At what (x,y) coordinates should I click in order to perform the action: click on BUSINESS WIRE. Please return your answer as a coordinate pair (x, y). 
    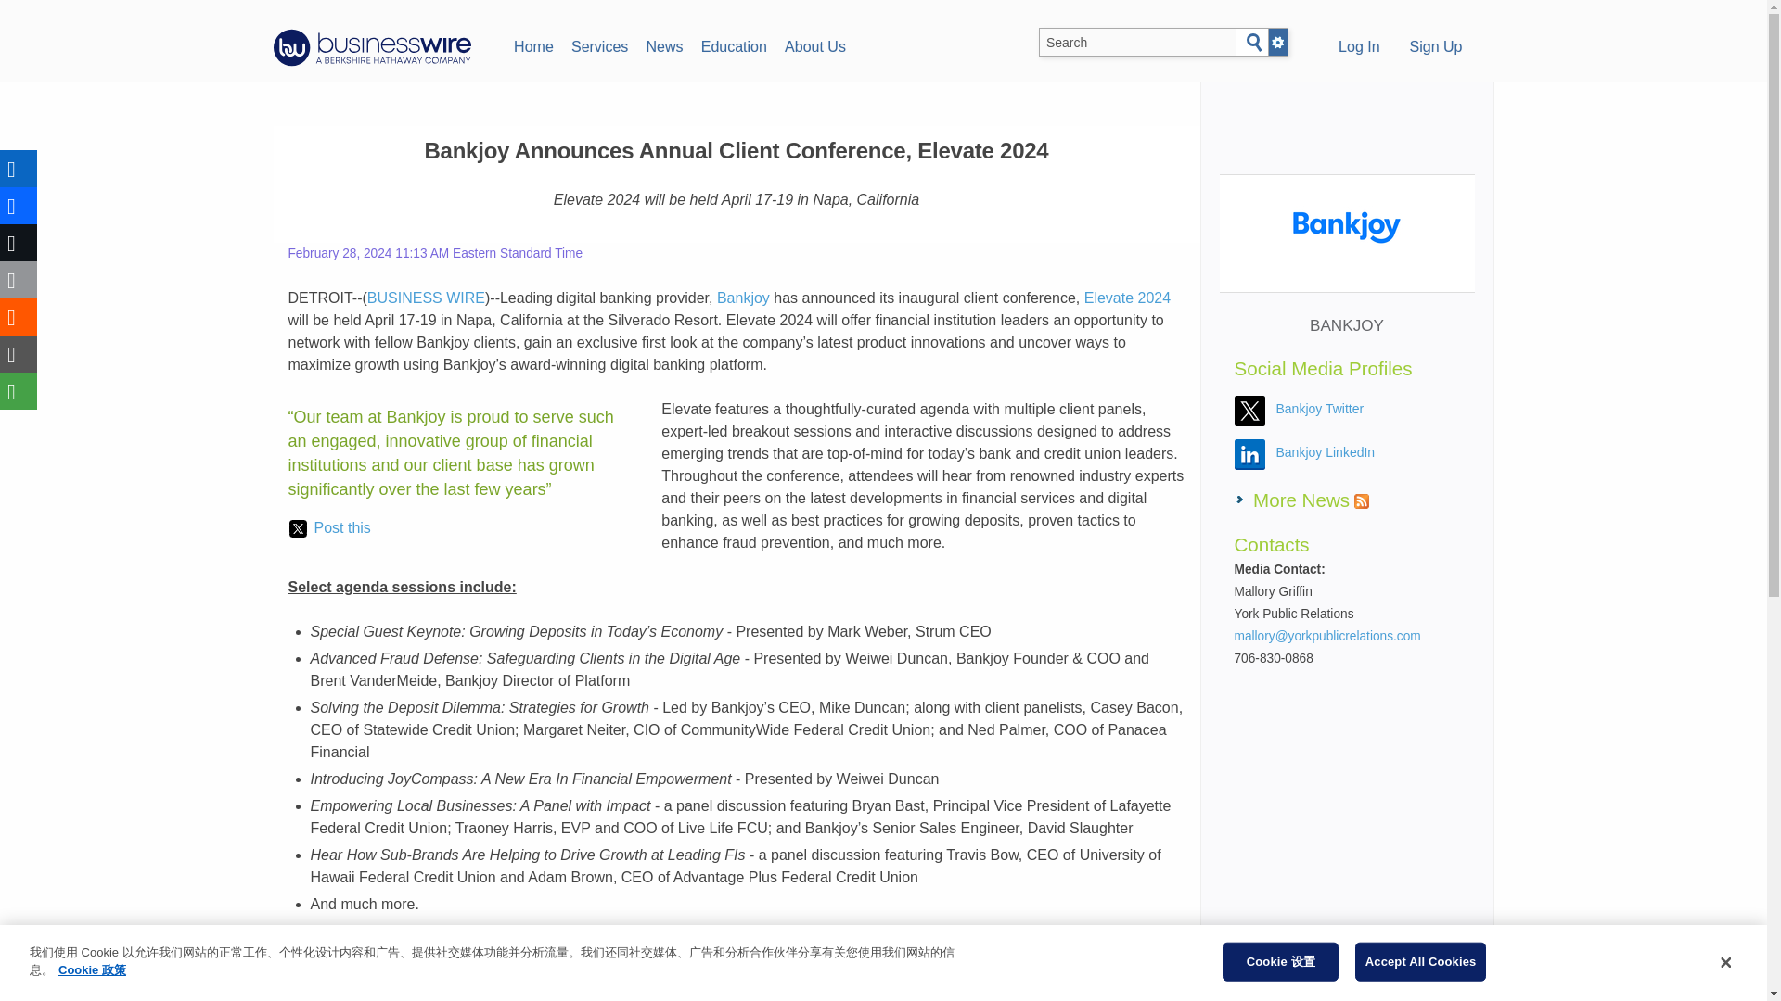
    Looking at the image, I should click on (425, 298).